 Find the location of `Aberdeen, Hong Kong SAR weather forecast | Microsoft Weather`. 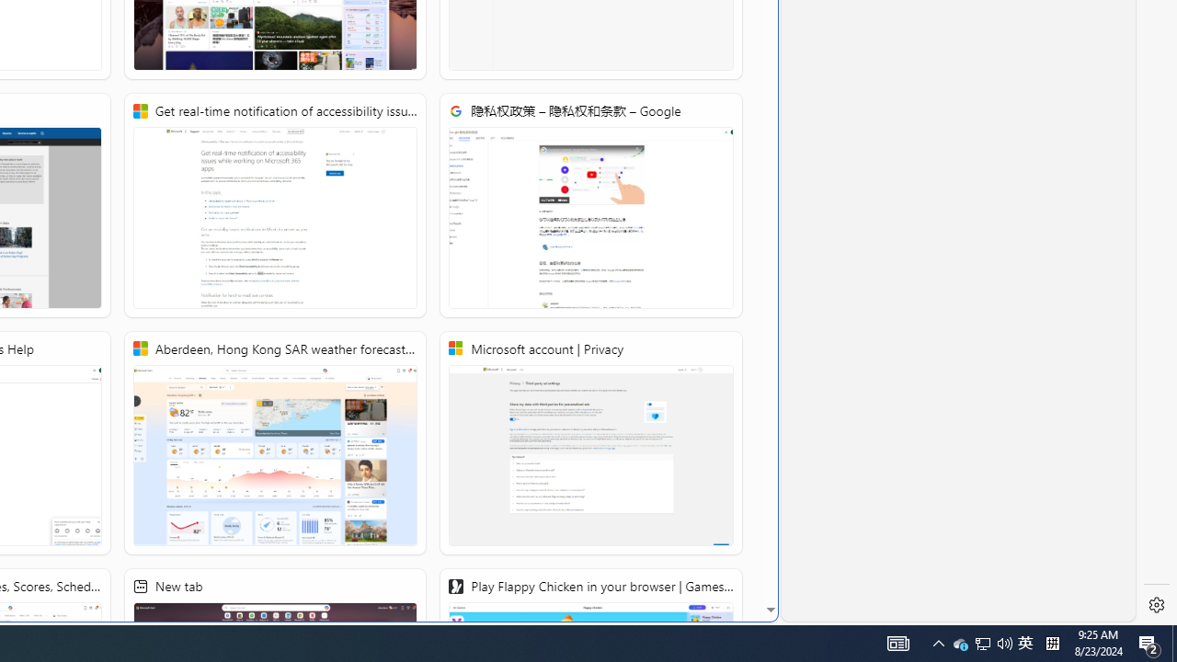

Aberdeen, Hong Kong SAR weather forecast | Microsoft Weather is located at coordinates (274, 443).